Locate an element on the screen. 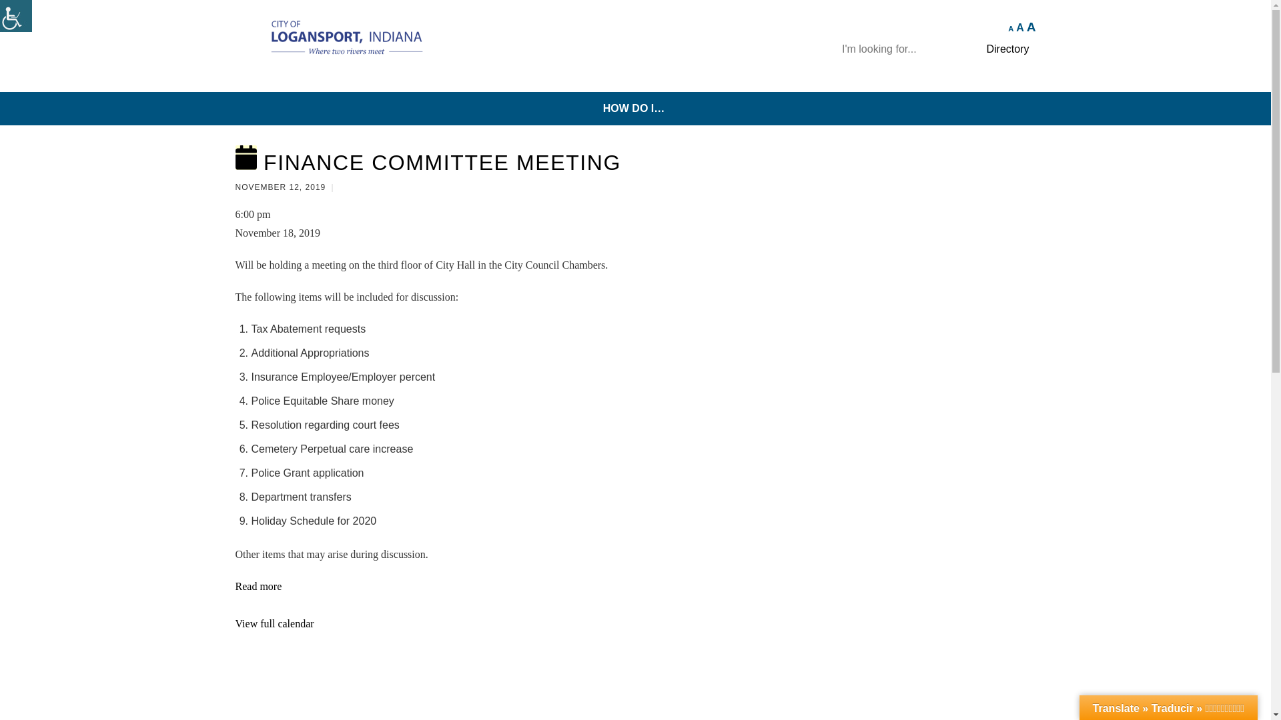 The height and width of the screenshot is (720, 1281). DEPARTMENTS is located at coordinates (335, 87).